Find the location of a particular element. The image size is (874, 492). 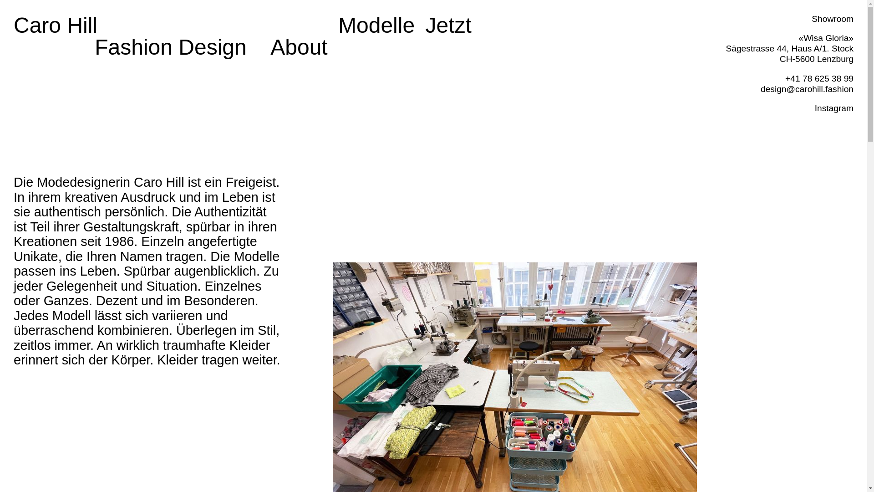

design@carohill.fashion is located at coordinates (807, 89).